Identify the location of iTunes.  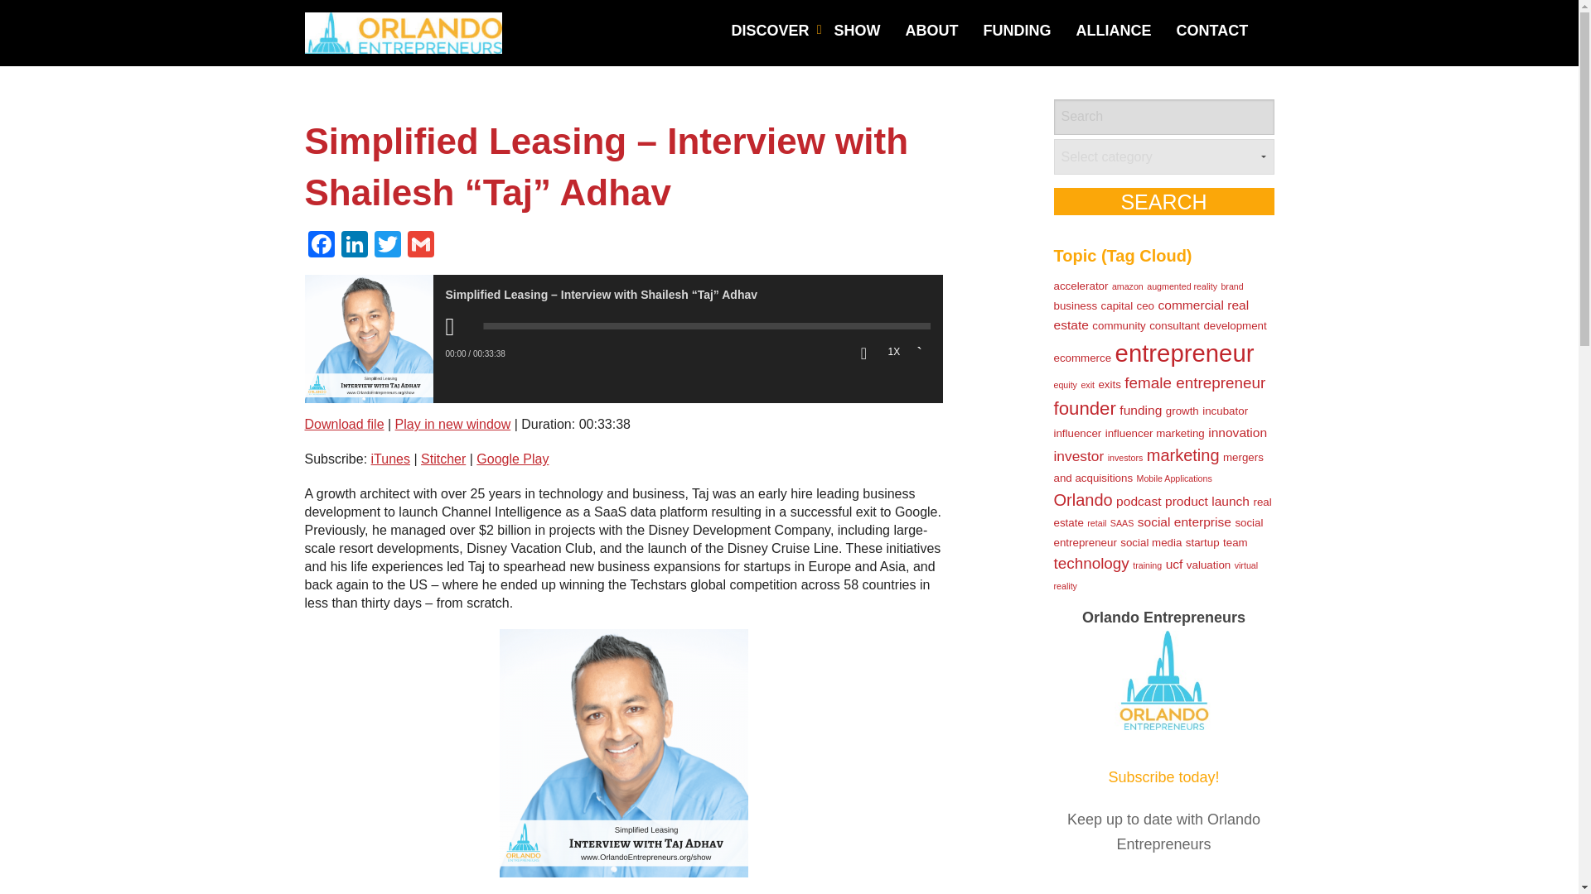
(390, 459).